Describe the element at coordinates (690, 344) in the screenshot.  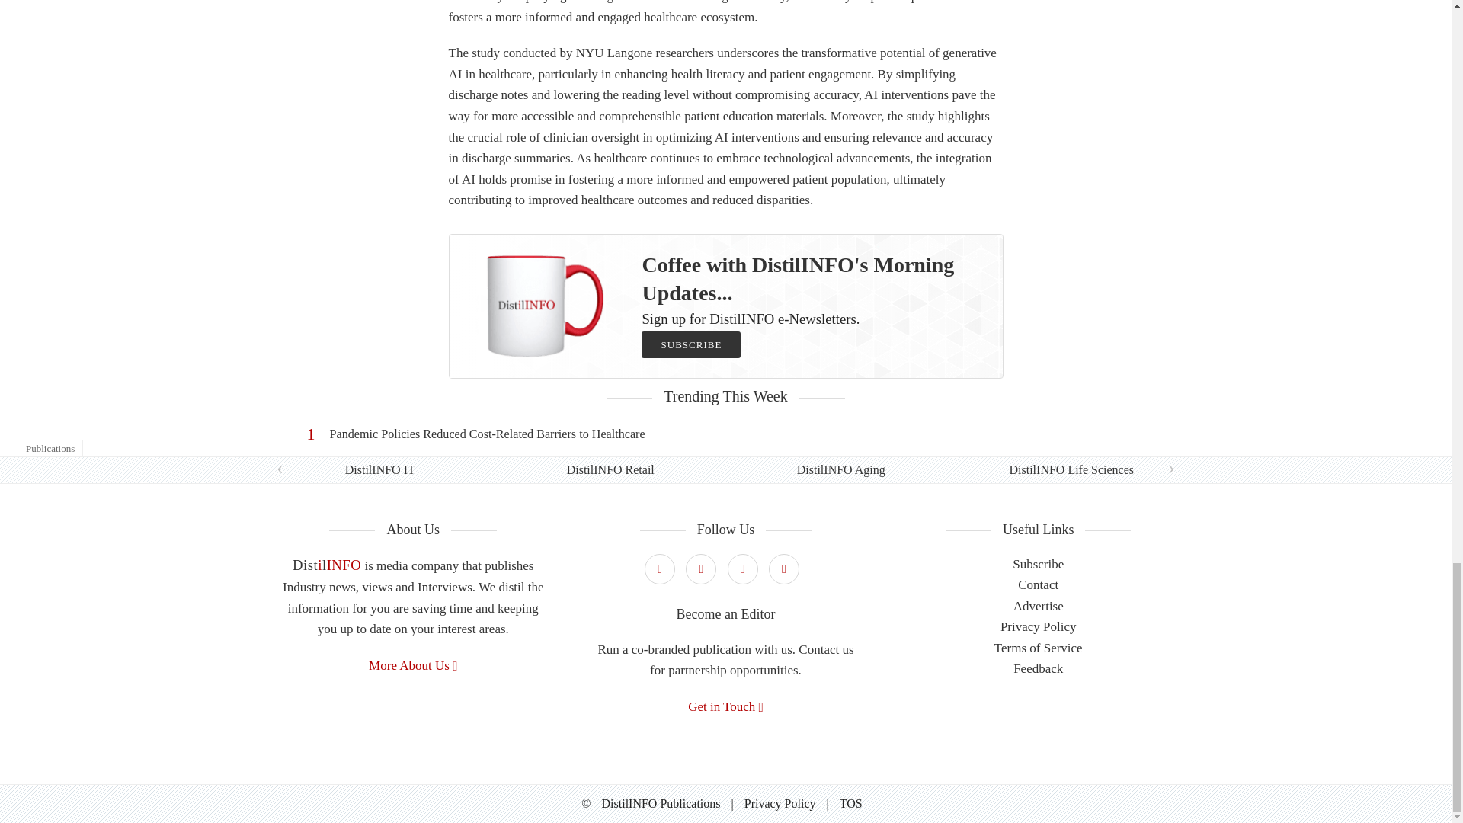
I see `SUBSCRIBE` at that location.